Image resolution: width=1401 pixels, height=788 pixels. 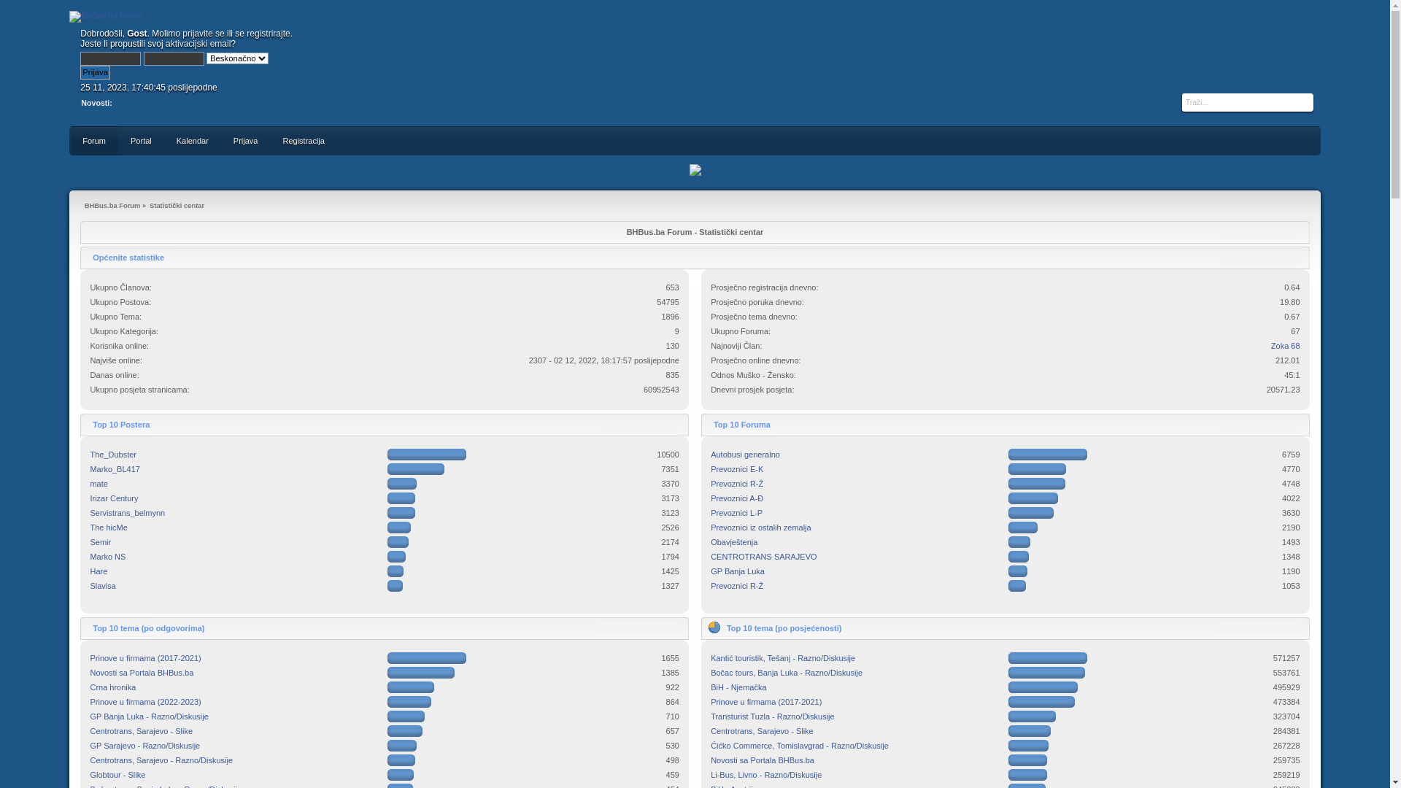 What do you see at coordinates (94, 141) in the screenshot?
I see `Forum` at bounding box center [94, 141].